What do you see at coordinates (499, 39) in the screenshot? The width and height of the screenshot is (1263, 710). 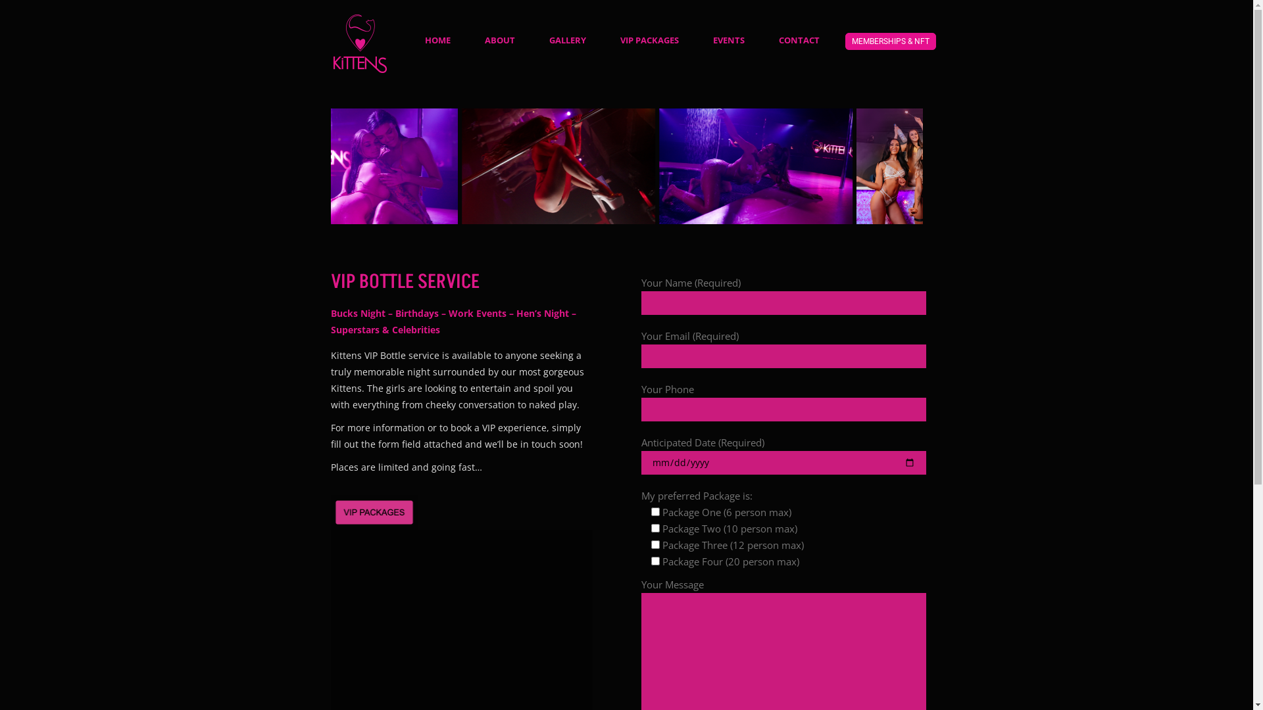 I see `ABOUT` at bounding box center [499, 39].